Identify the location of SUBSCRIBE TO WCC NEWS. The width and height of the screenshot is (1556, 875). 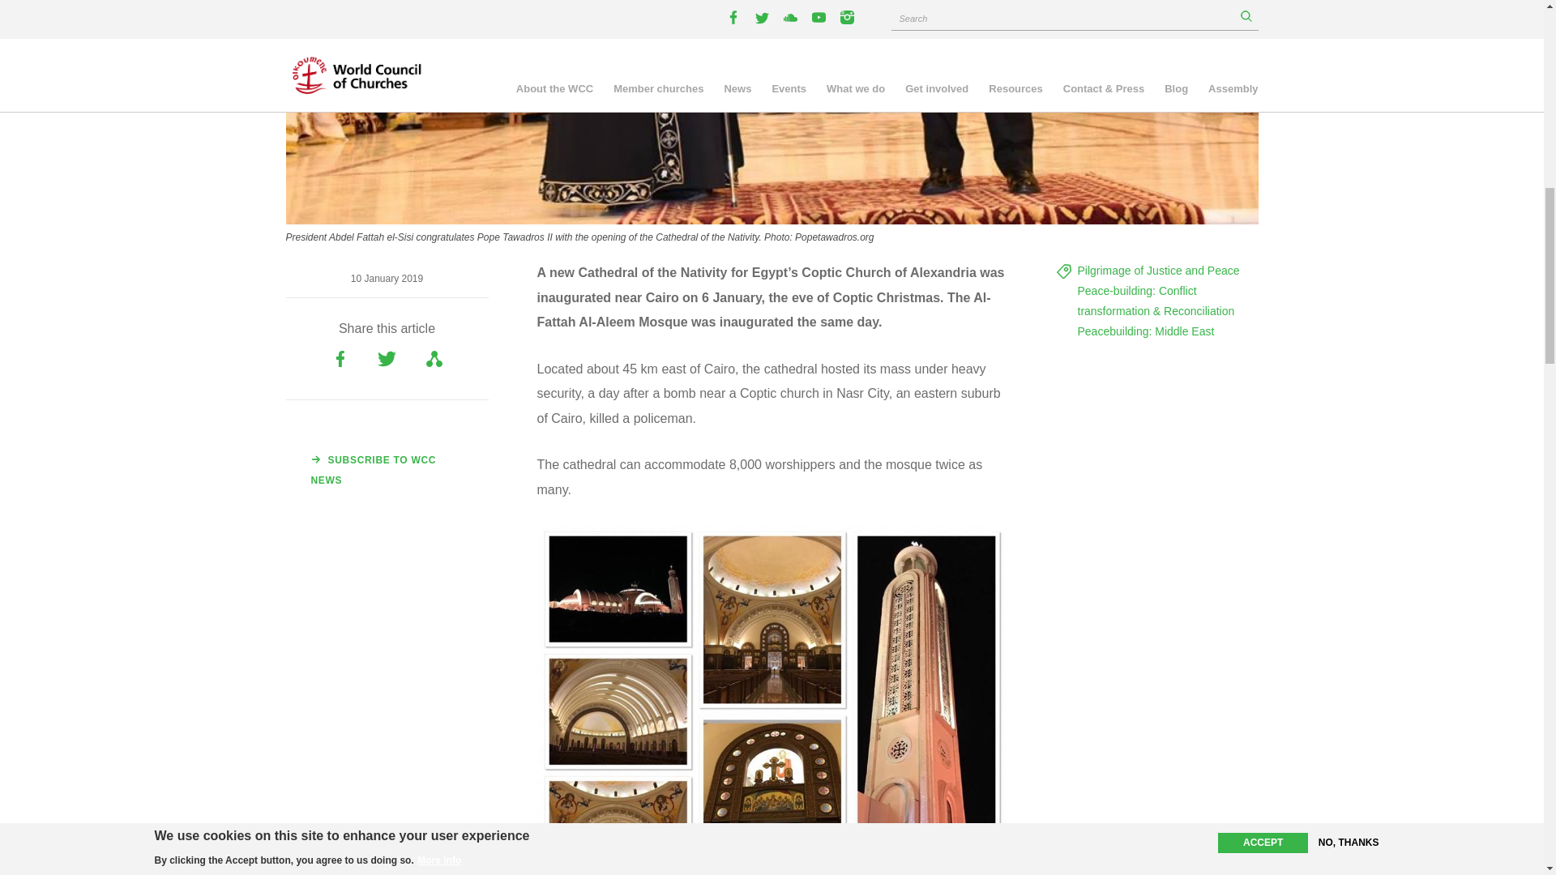
(386, 470).